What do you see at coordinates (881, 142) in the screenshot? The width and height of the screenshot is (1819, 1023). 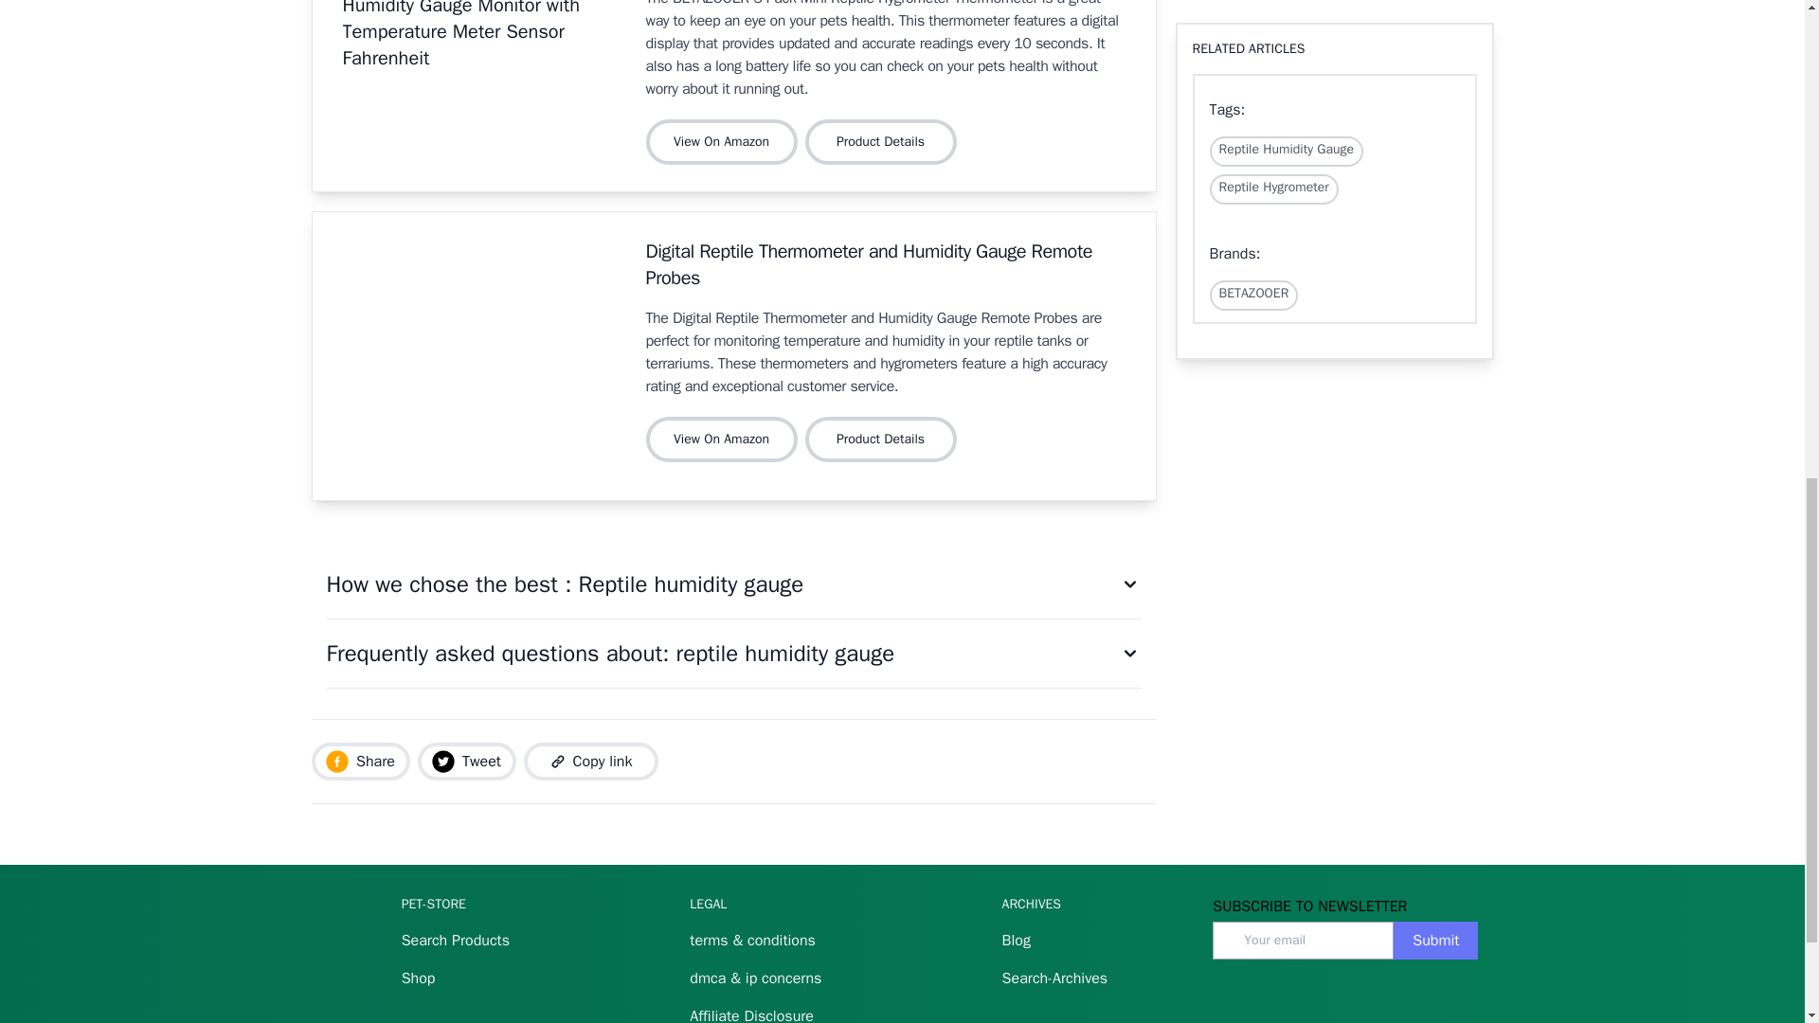 I see `Product Details` at bounding box center [881, 142].